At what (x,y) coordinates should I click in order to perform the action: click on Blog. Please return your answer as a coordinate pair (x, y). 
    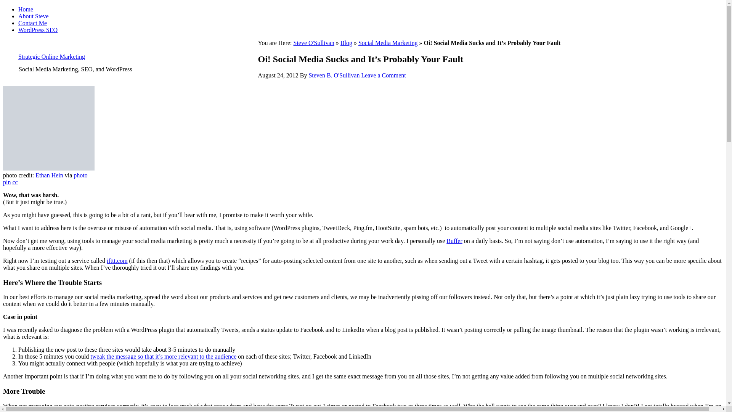
    Looking at the image, I should click on (346, 43).